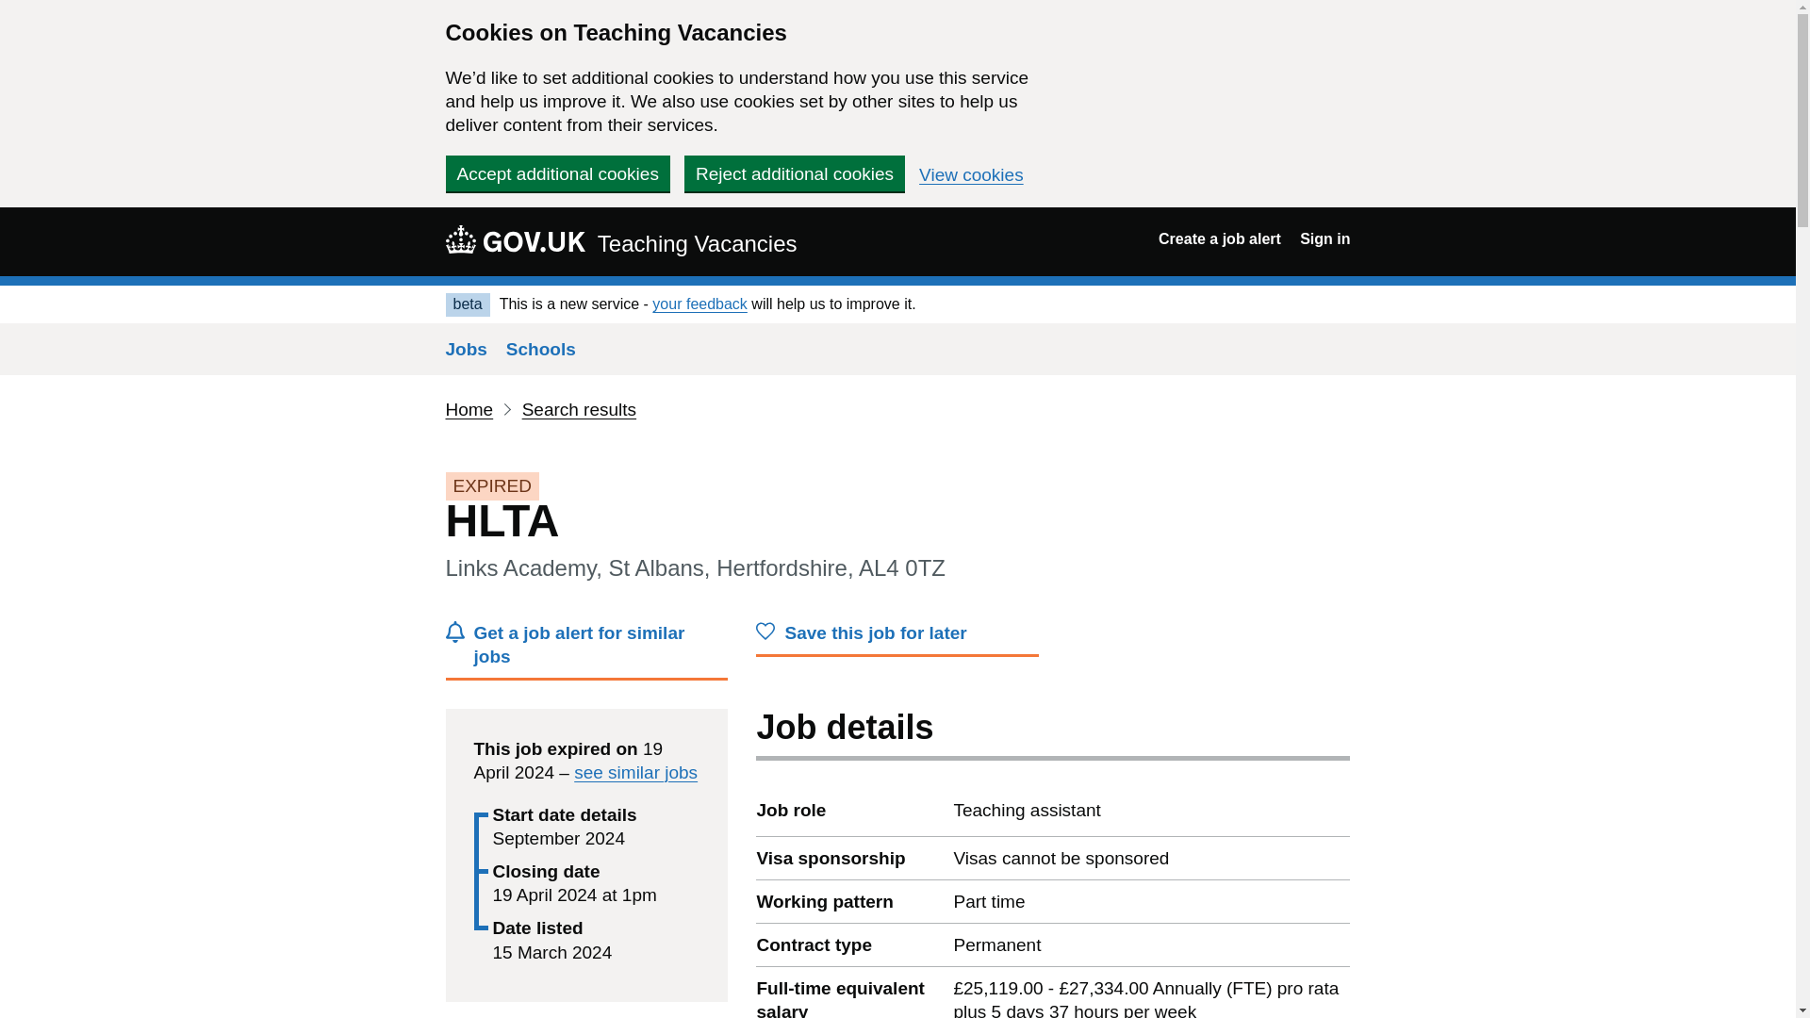 The height and width of the screenshot is (1018, 1810). What do you see at coordinates (699, 304) in the screenshot?
I see `your feedback` at bounding box center [699, 304].